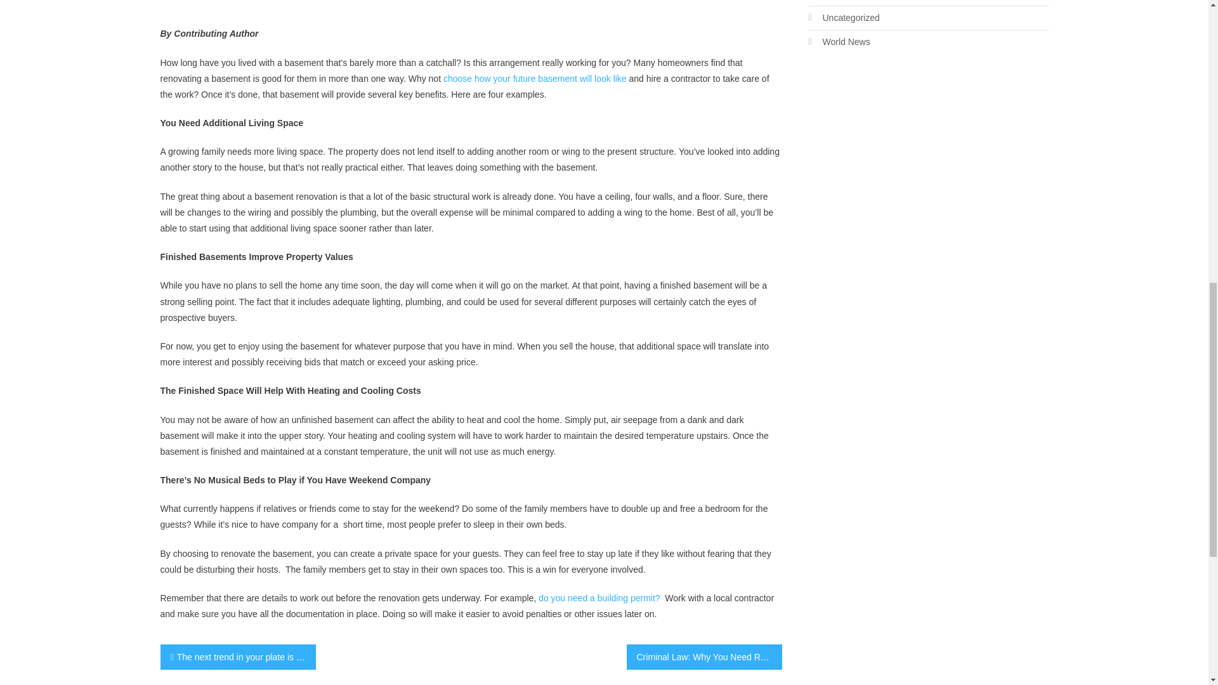 This screenshot has width=1218, height=685. Describe the element at coordinates (237, 657) in the screenshot. I see `The next trend in your plate is blue food` at that location.